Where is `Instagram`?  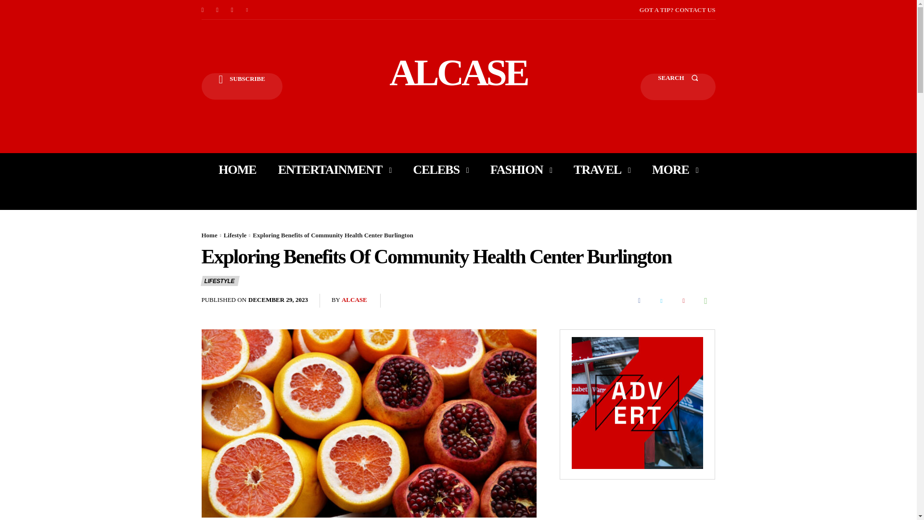 Instagram is located at coordinates (218, 10).